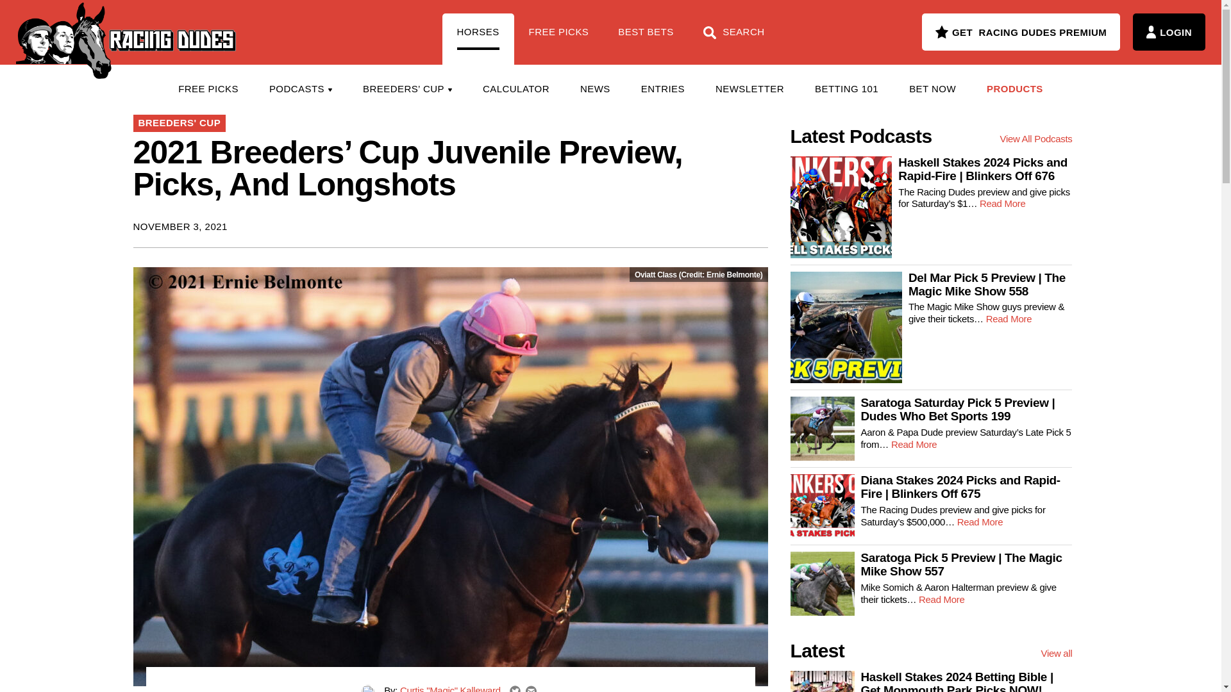 The width and height of the screenshot is (1231, 692). What do you see at coordinates (208, 89) in the screenshot?
I see `FREE PICKS` at bounding box center [208, 89].